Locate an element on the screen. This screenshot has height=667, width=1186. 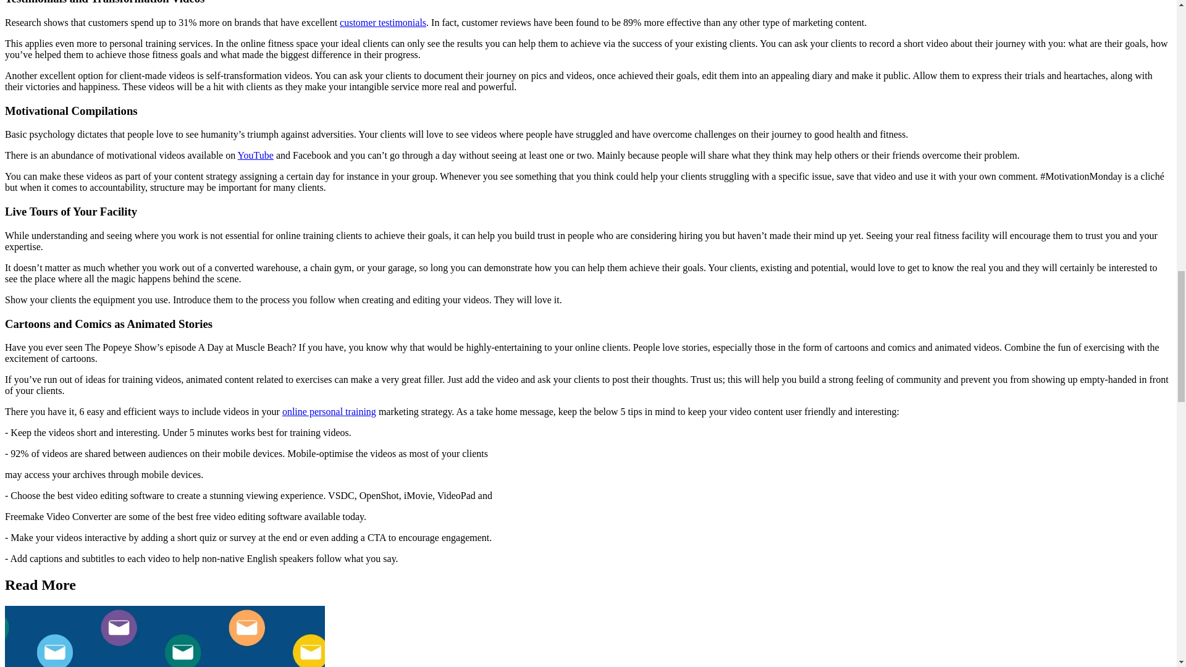
customer testimonials is located at coordinates (382, 22).